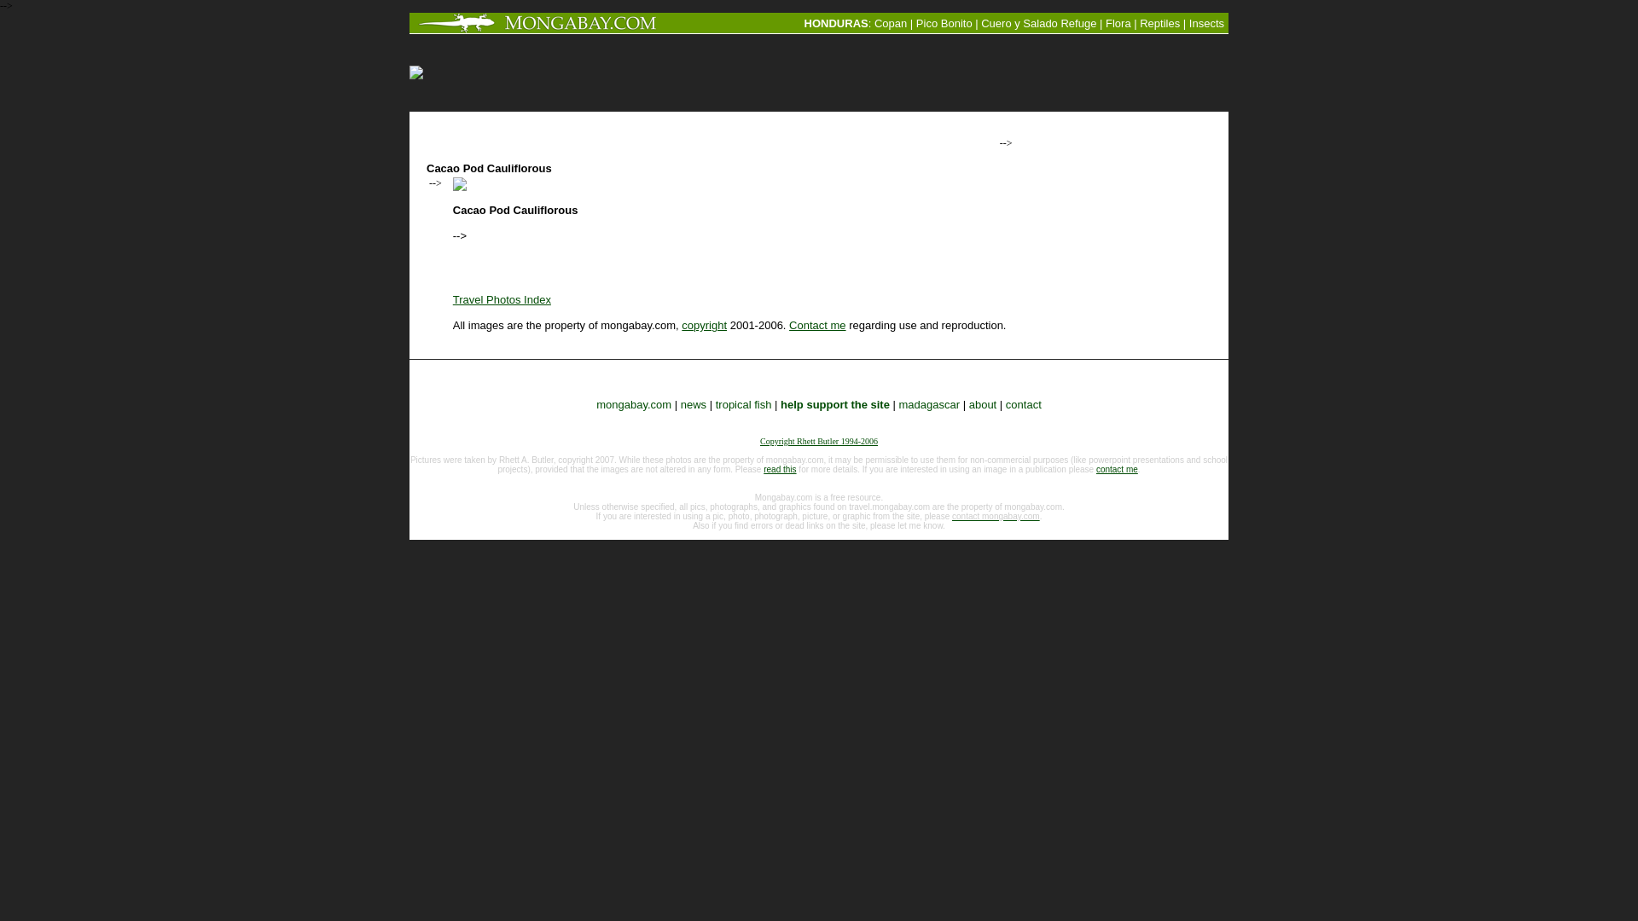 The height and width of the screenshot is (921, 1638). I want to click on madagascar, so click(930, 404).